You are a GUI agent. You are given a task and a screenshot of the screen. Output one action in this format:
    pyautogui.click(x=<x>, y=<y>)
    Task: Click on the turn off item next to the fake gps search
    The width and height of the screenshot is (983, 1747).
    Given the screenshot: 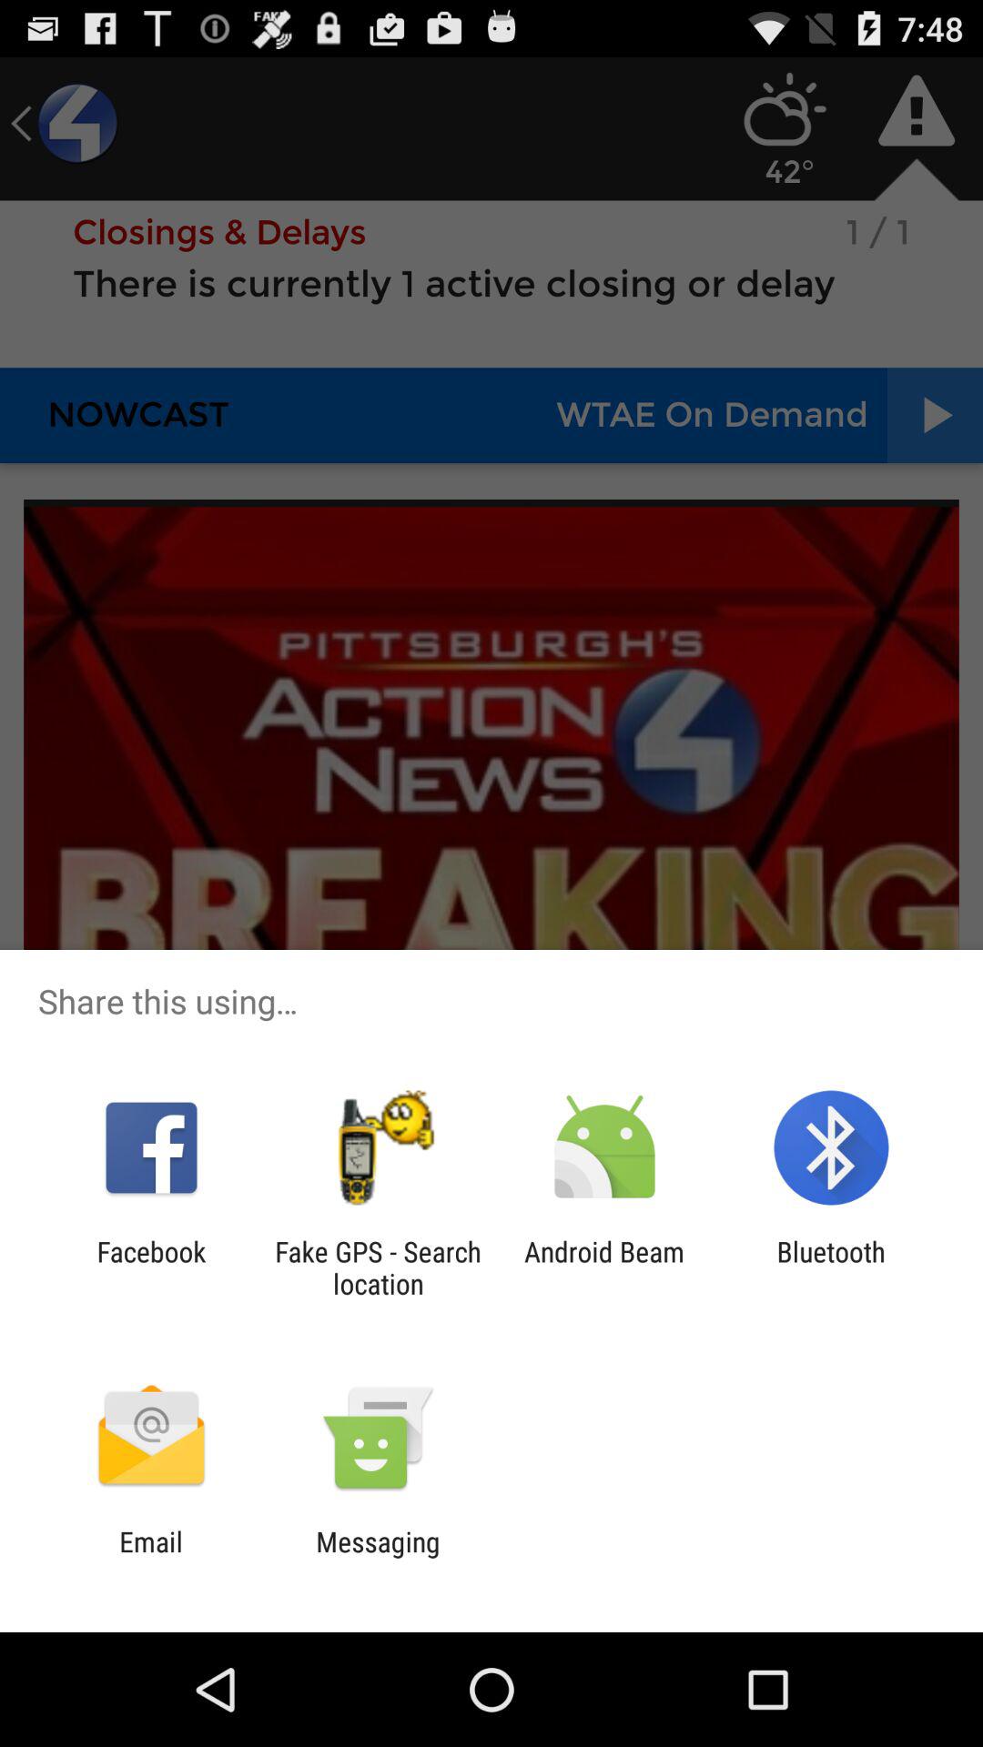 What is the action you would take?
    pyautogui.click(x=604, y=1267)
    